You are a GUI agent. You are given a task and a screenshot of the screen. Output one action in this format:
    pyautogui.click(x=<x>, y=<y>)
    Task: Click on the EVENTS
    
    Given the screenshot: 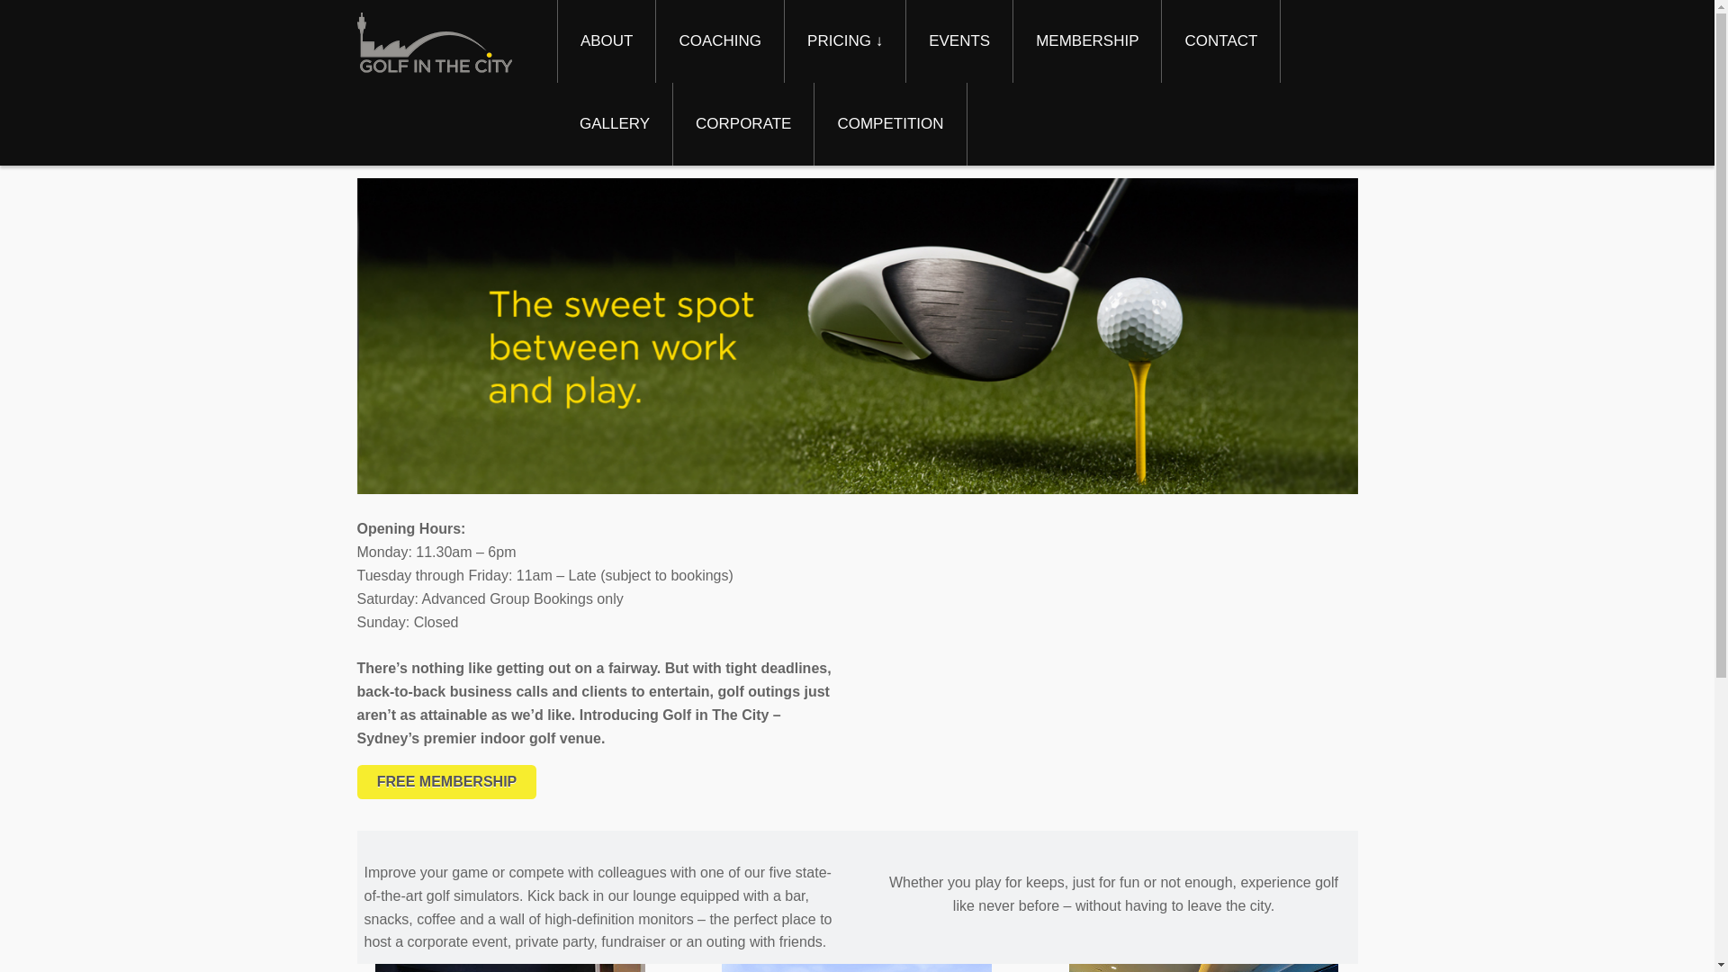 What is the action you would take?
    pyautogui.click(x=959, y=41)
    